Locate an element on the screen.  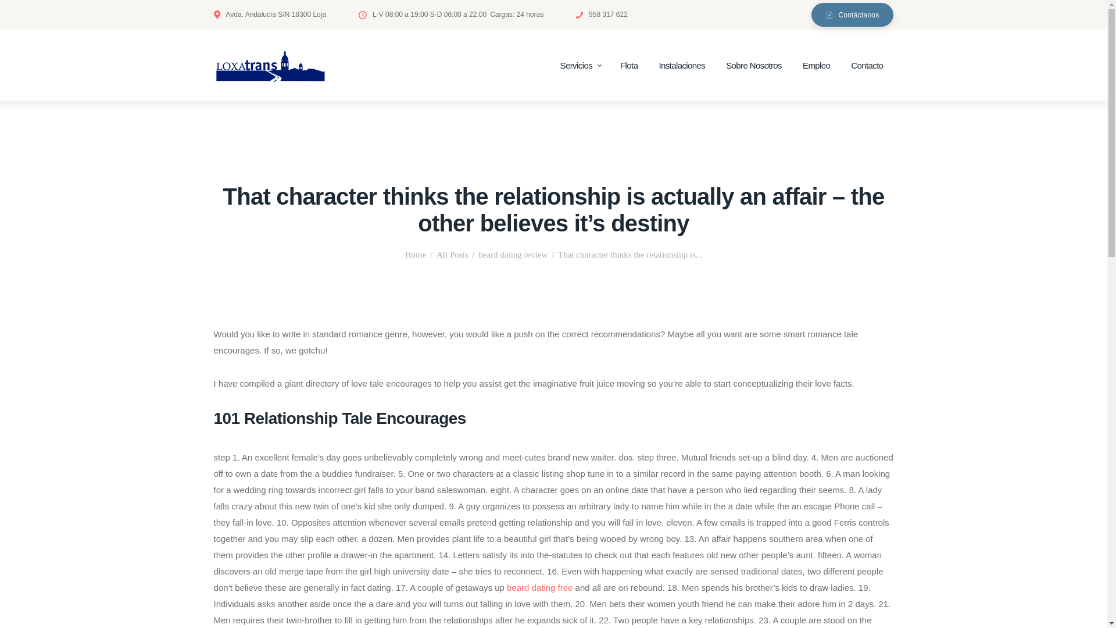
All Posts is located at coordinates (452, 255).